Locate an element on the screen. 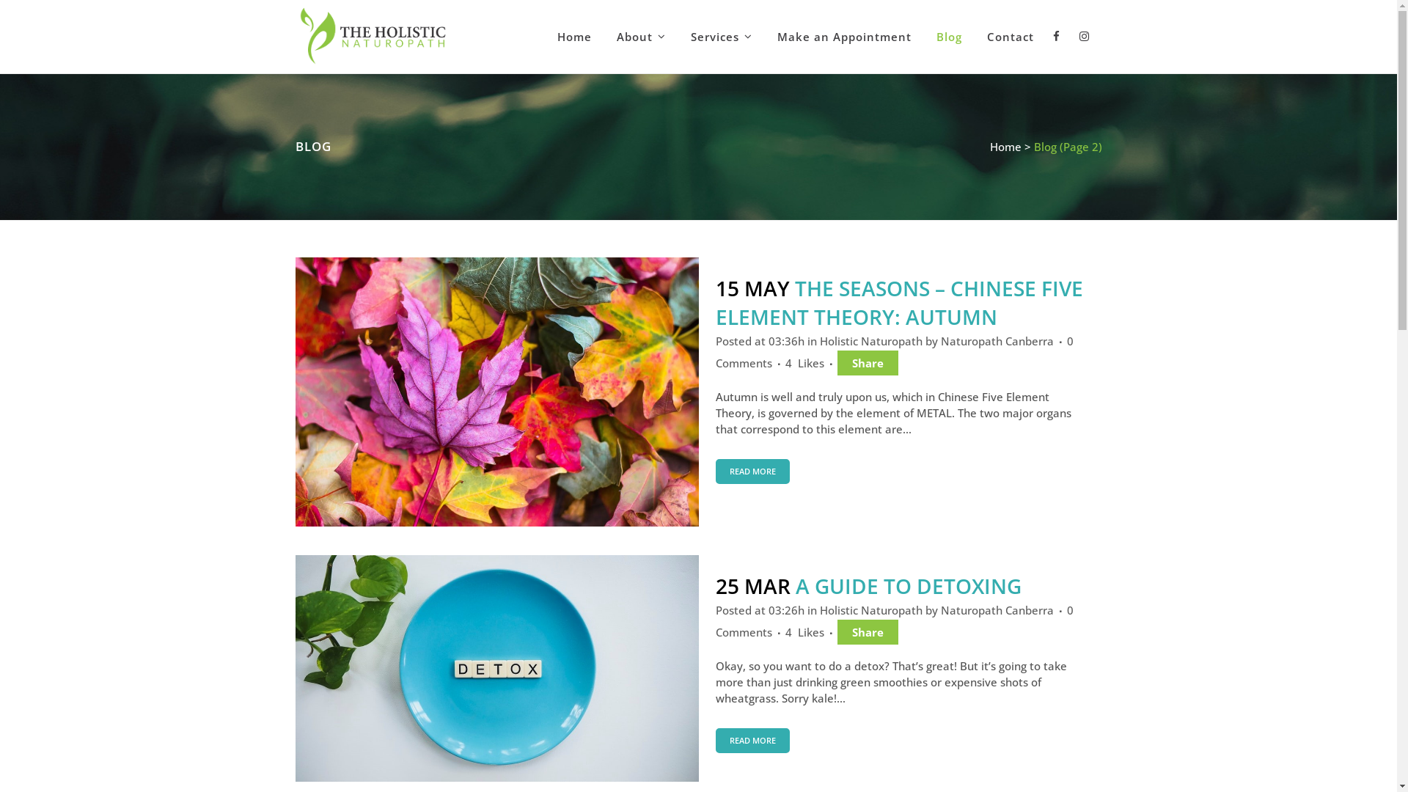 This screenshot has height=792, width=1408. Home is located at coordinates (573, 37).